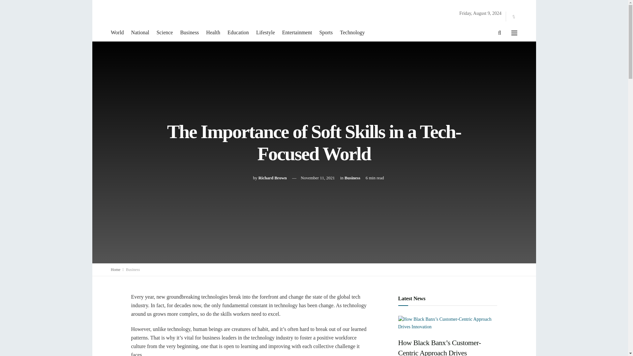 The height and width of the screenshot is (356, 633). Describe the element at coordinates (326, 33) in the screenshot. I see `Sports` at that location.